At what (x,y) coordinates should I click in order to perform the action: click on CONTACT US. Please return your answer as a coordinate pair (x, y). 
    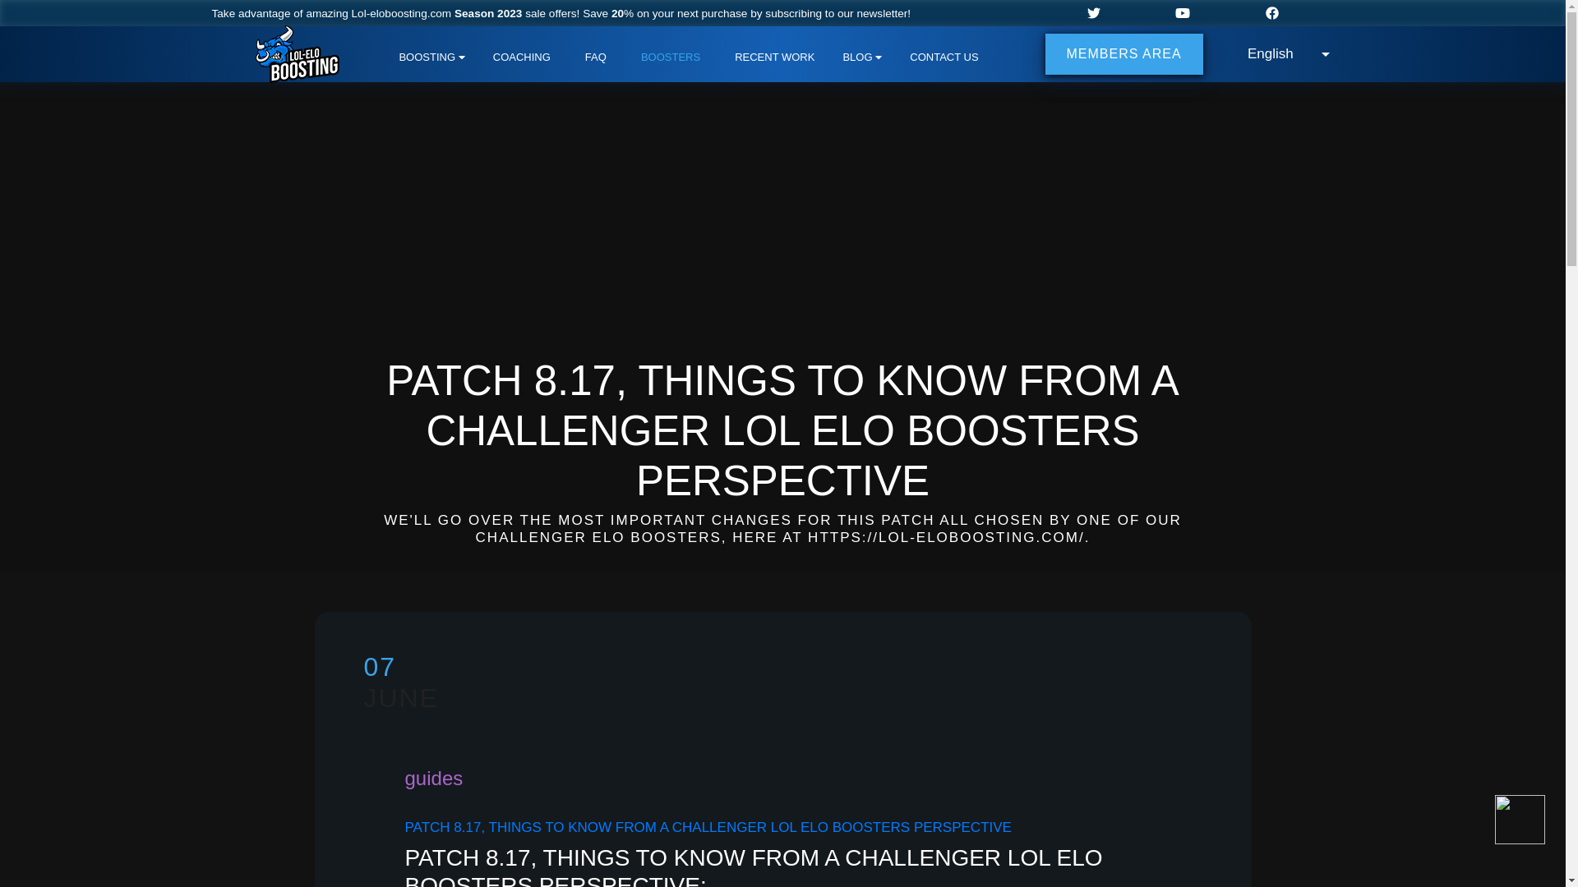
    Looking at the image, I should click on (944, 57).